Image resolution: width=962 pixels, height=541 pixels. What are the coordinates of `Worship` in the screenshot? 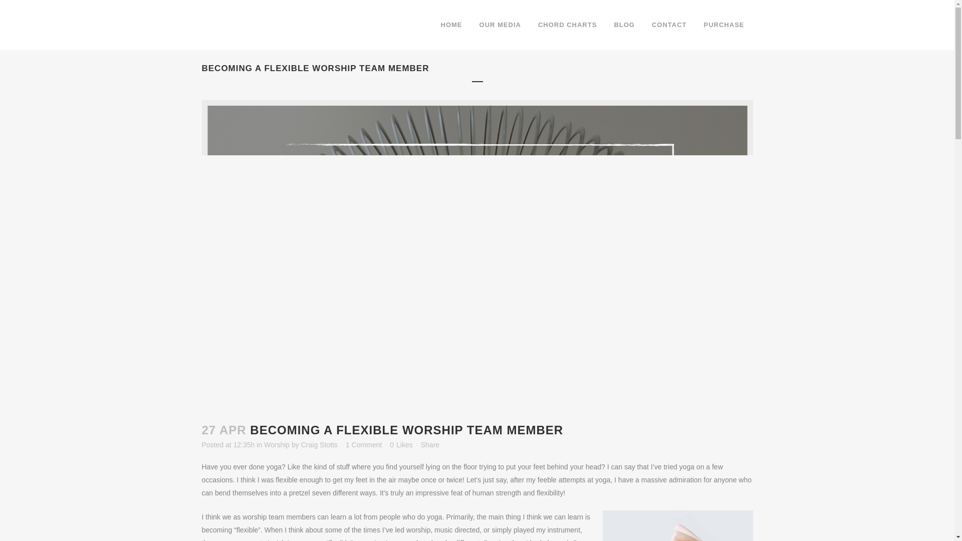 It's located at (277, 445).